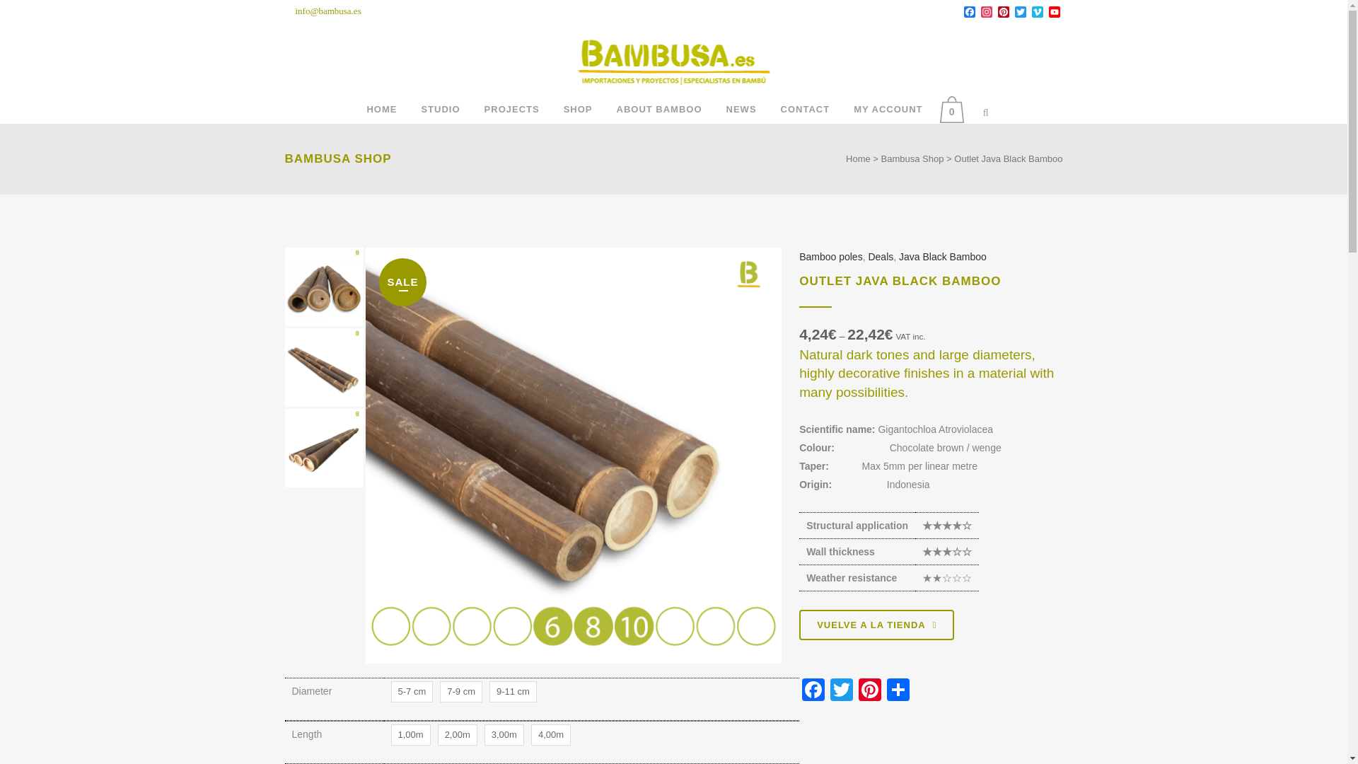 The height and width of the screenshot is (764, 1358). I want to click on Home, so click(381, 109).